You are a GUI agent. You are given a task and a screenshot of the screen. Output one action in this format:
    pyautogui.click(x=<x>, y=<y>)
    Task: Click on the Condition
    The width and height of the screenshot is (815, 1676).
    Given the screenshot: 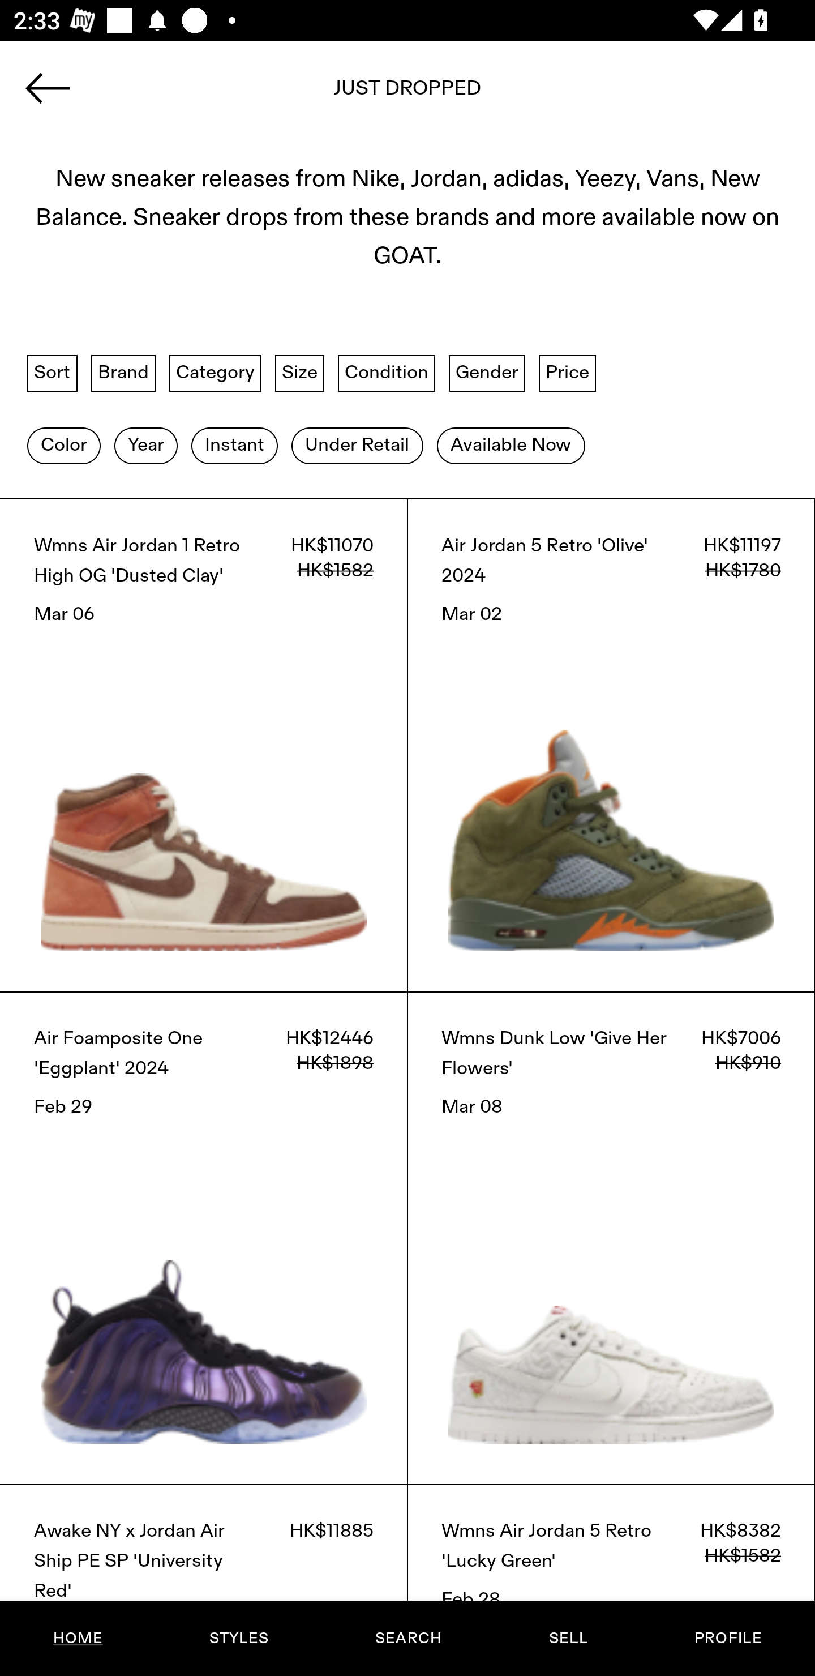 What is the action you would take?
    pyautogui.click(x=386, y=373)
    